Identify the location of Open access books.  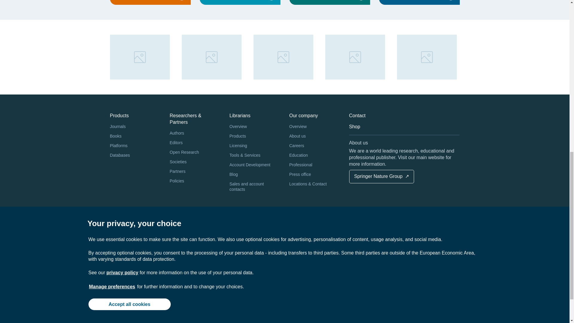
(150, 2).